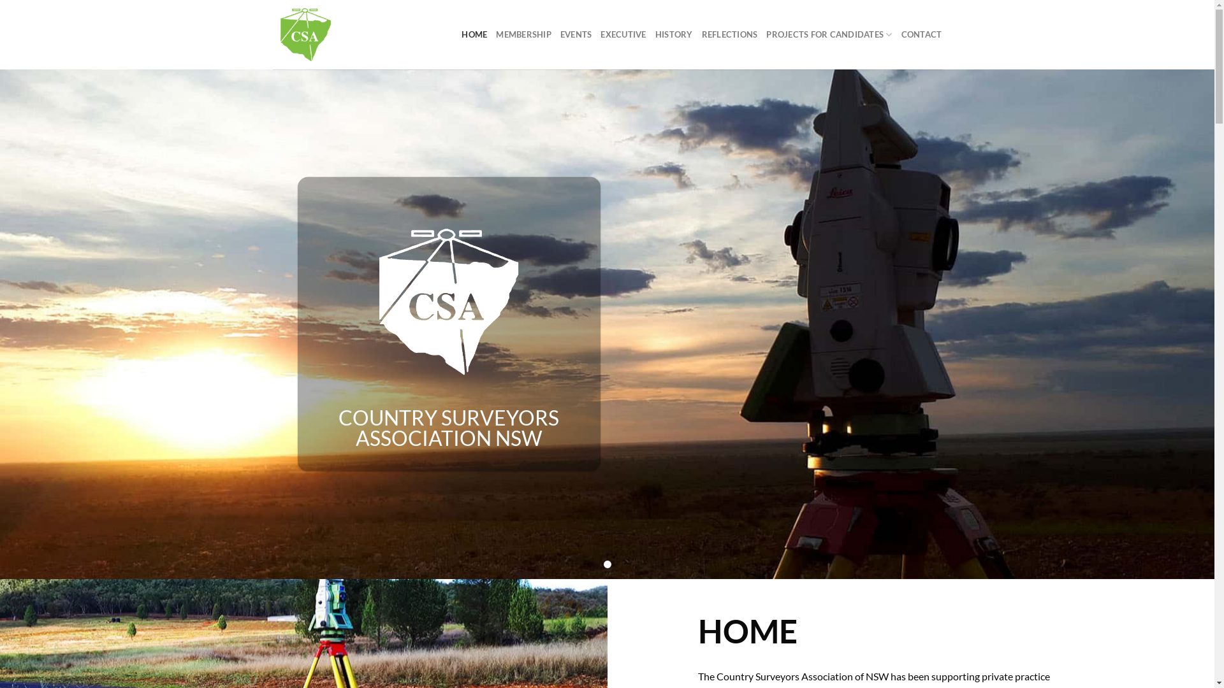 The width and height of the screenshot is (1224, 688). What do you see at coordinates (474, 34) in the screenshot?
I see `HOME` at bounding box center [474, 34].